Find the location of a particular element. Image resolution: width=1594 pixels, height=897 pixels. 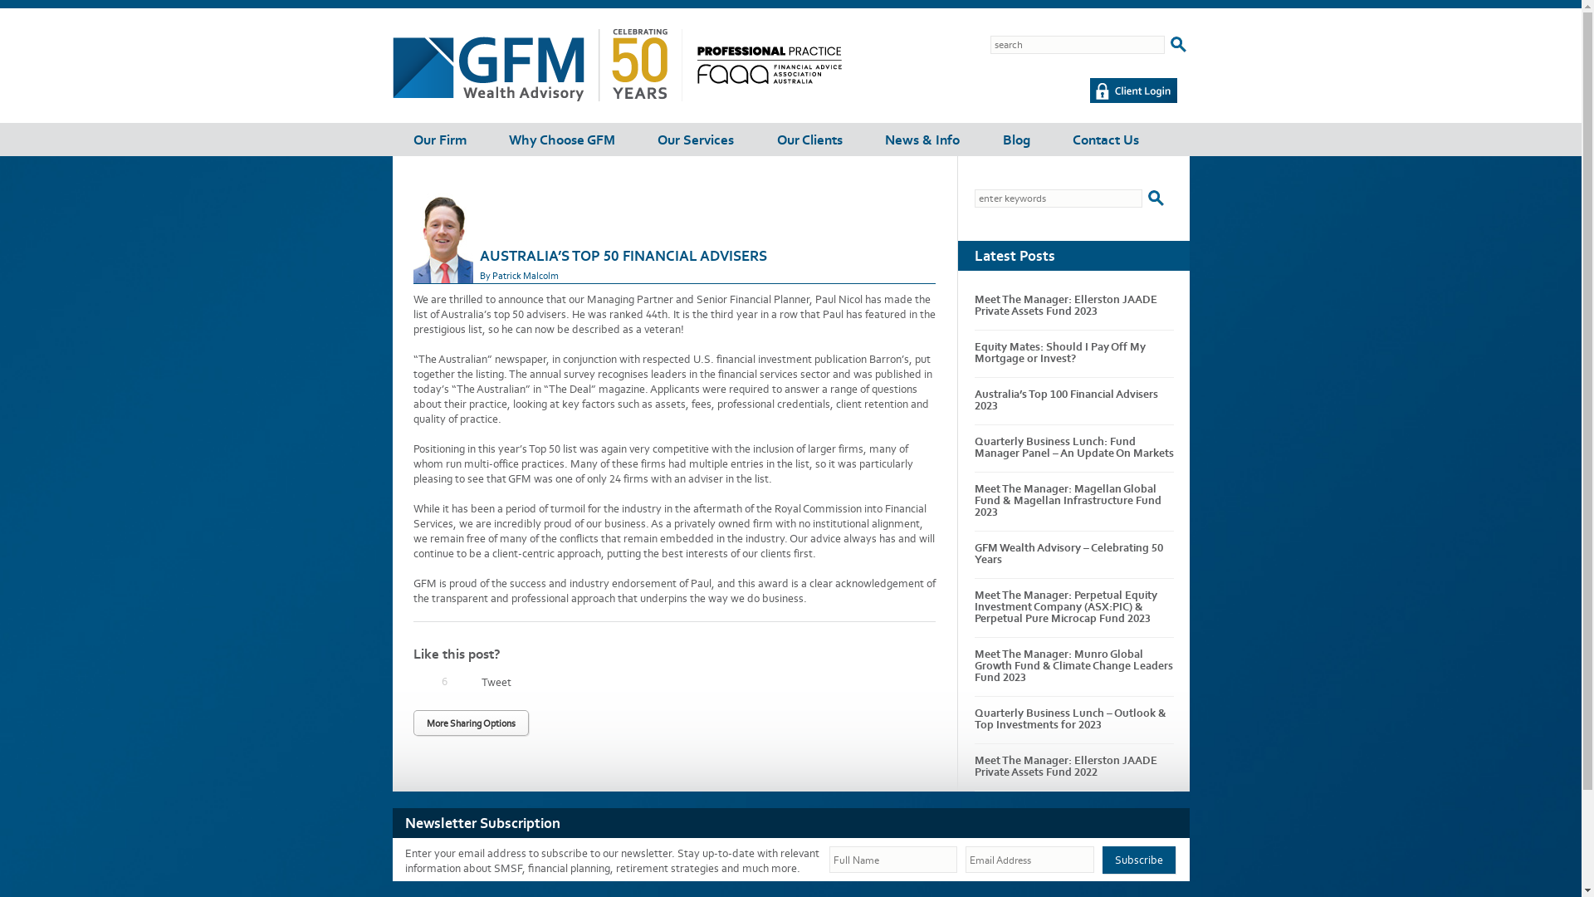

Our Services is located at coordinates (696, 135).